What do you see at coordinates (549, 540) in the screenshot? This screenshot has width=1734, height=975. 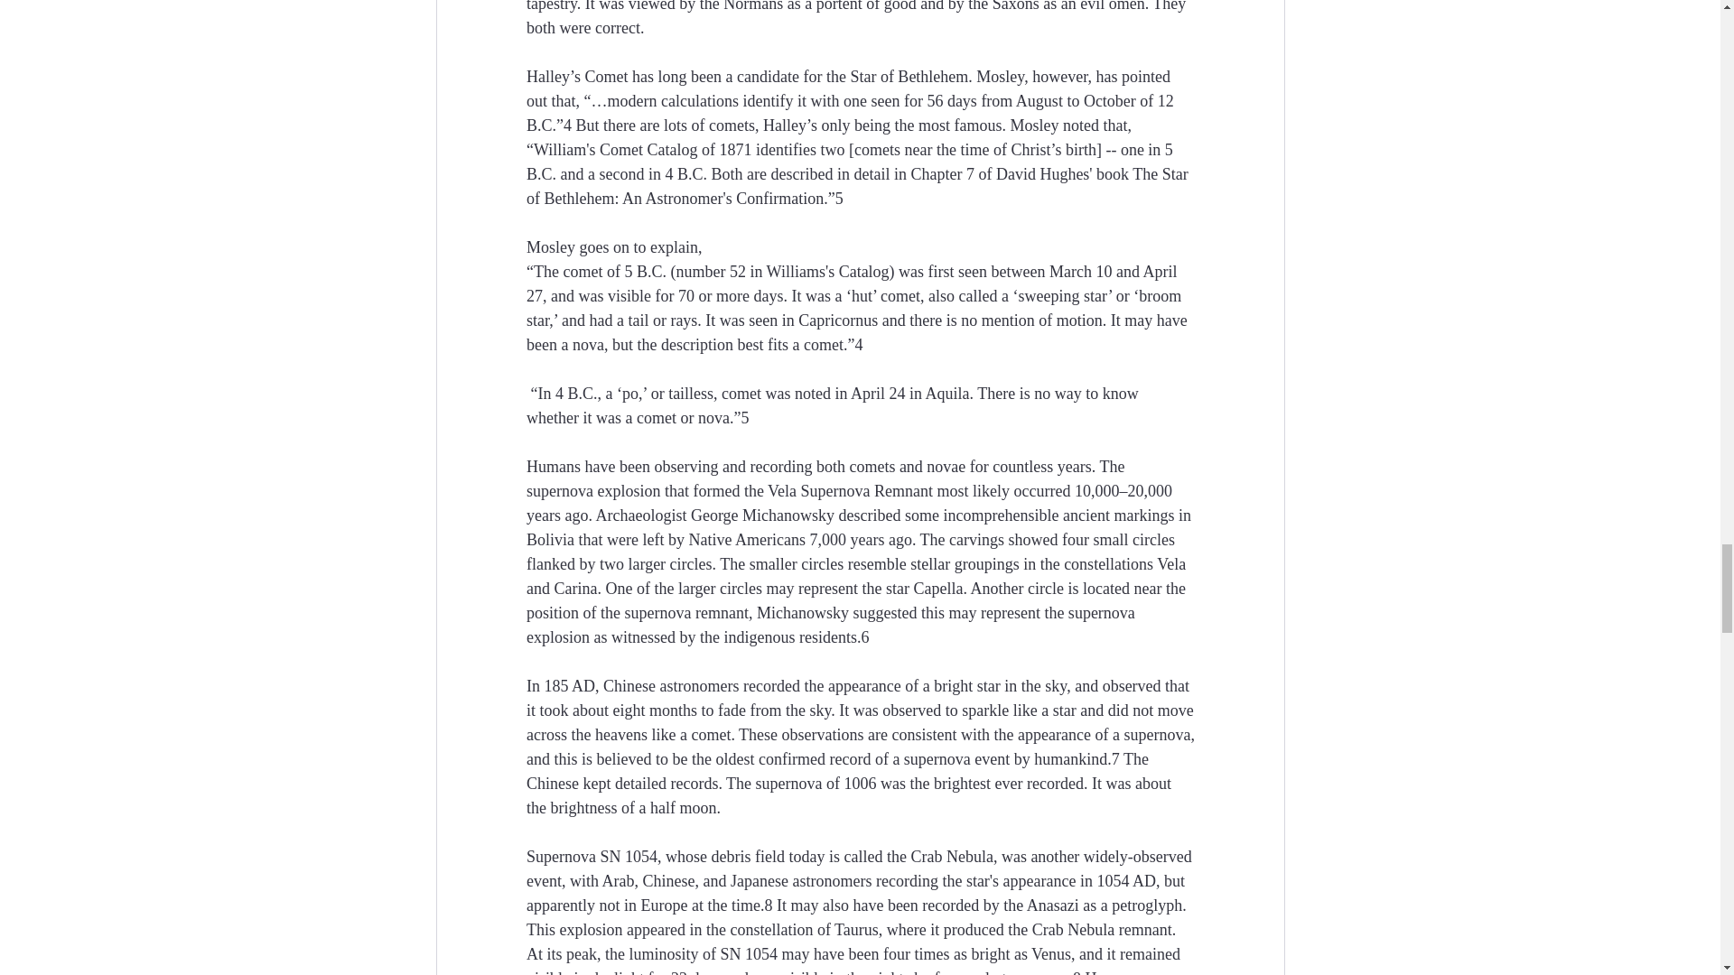 I see `Bolivia` at bounding box center [549, 540].